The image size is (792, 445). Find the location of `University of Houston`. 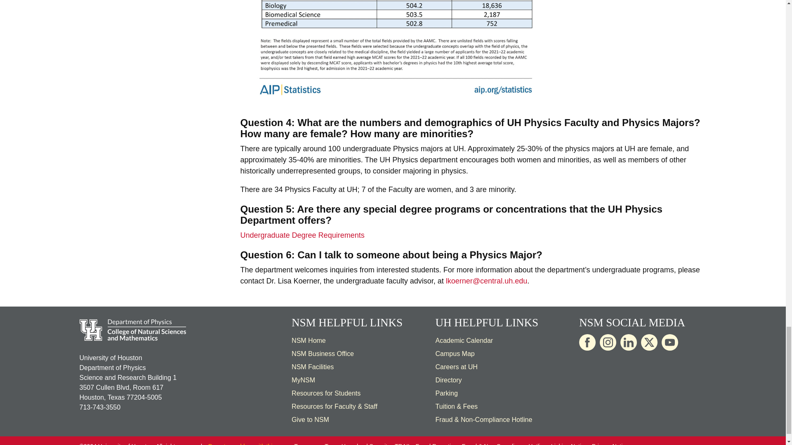

University of Houston is located at coordinates (508, 281).